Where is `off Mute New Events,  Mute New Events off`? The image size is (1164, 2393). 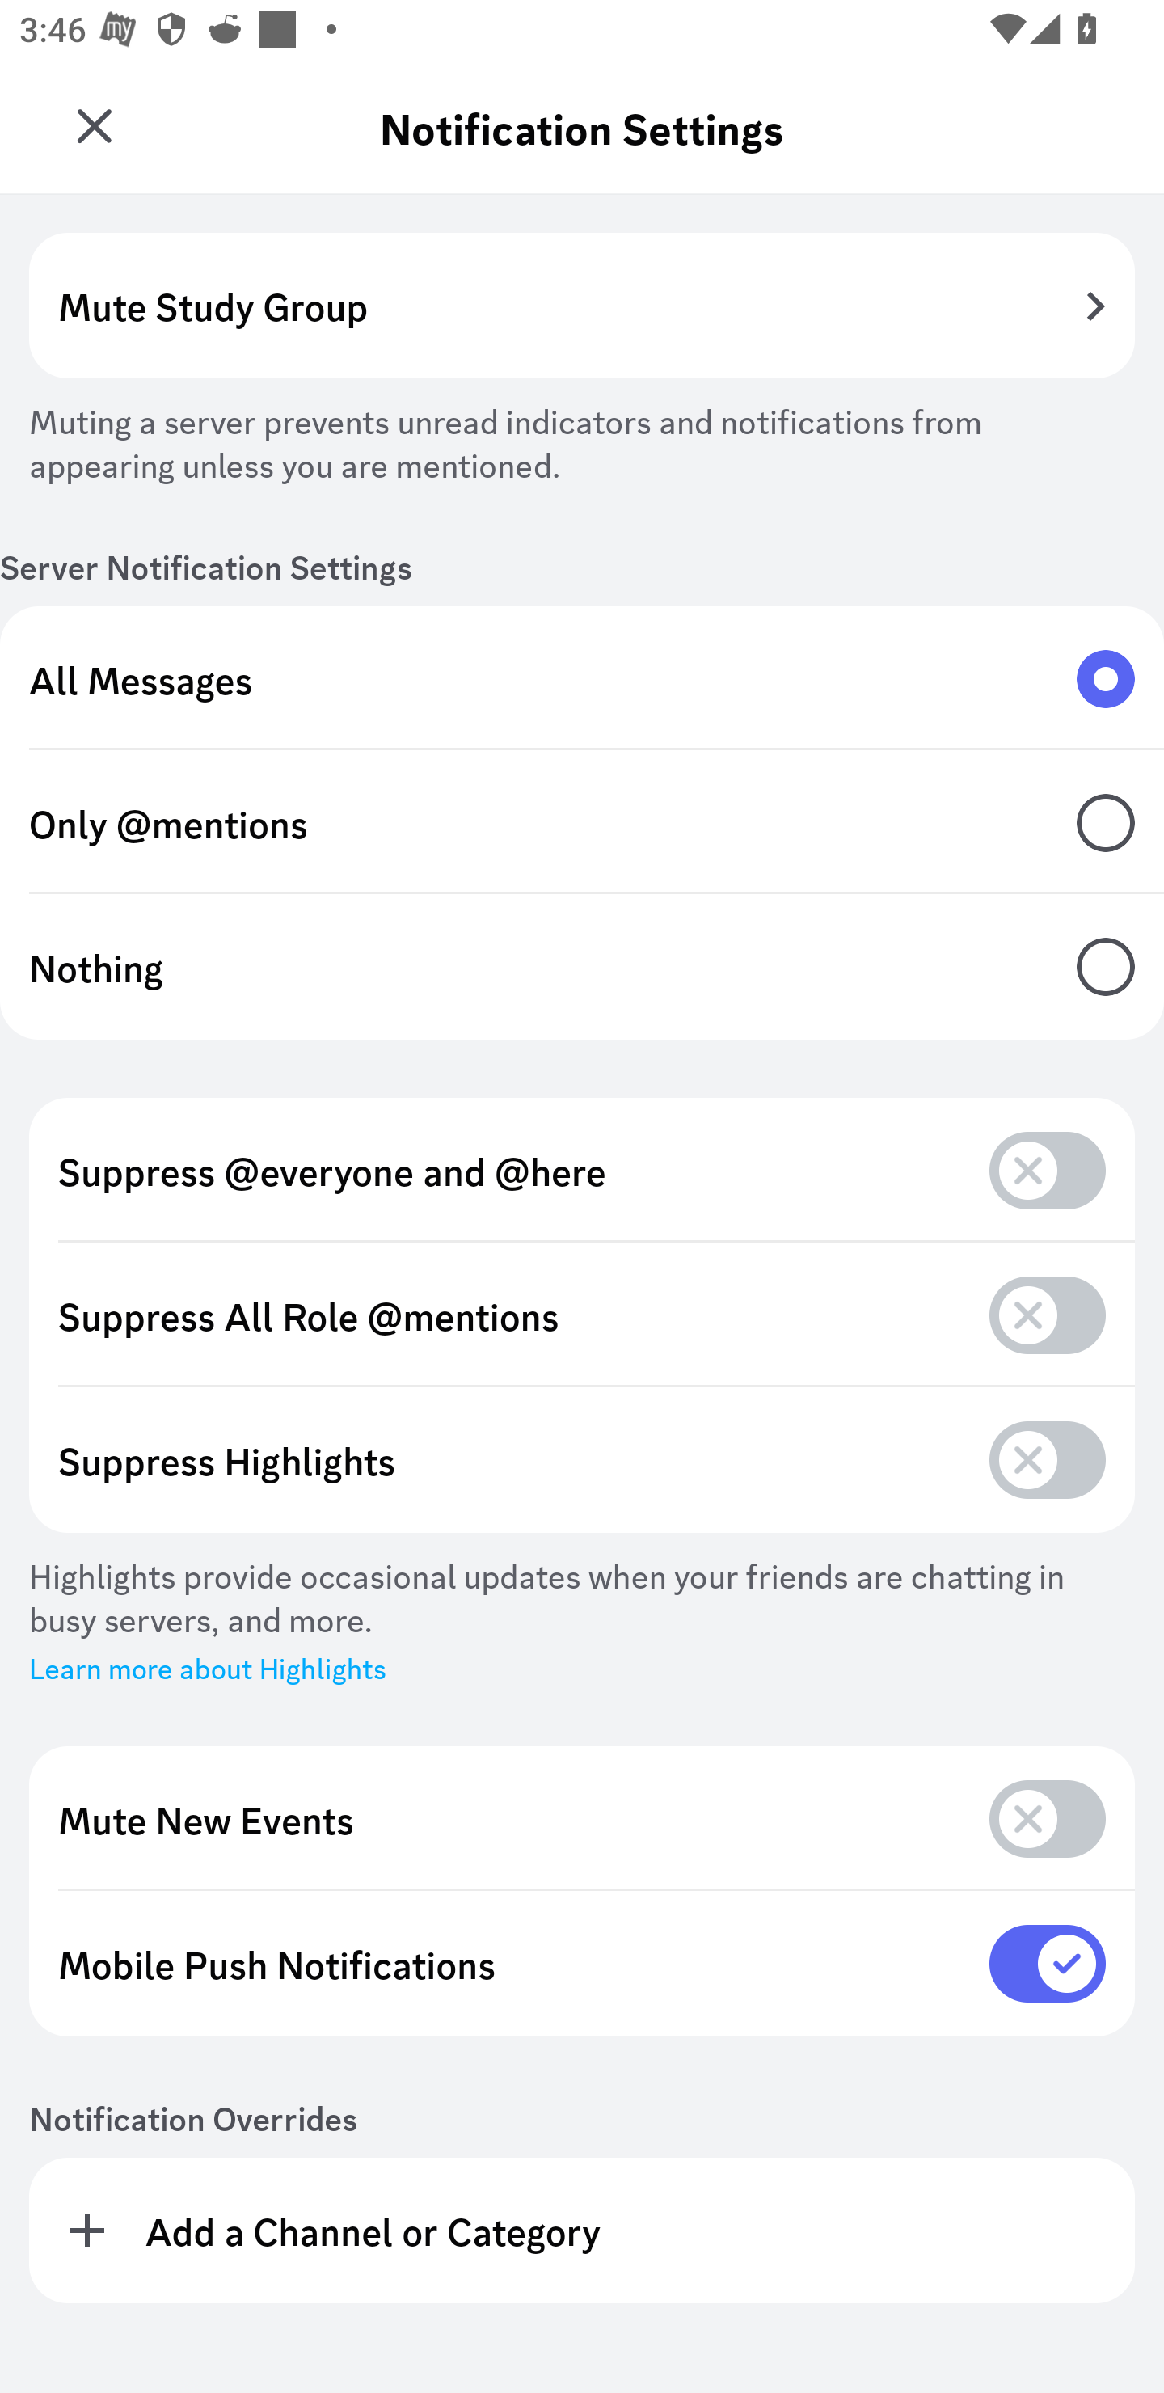
off Mute New Events,  Mute New Events off is located at coordinates (582, 1819).